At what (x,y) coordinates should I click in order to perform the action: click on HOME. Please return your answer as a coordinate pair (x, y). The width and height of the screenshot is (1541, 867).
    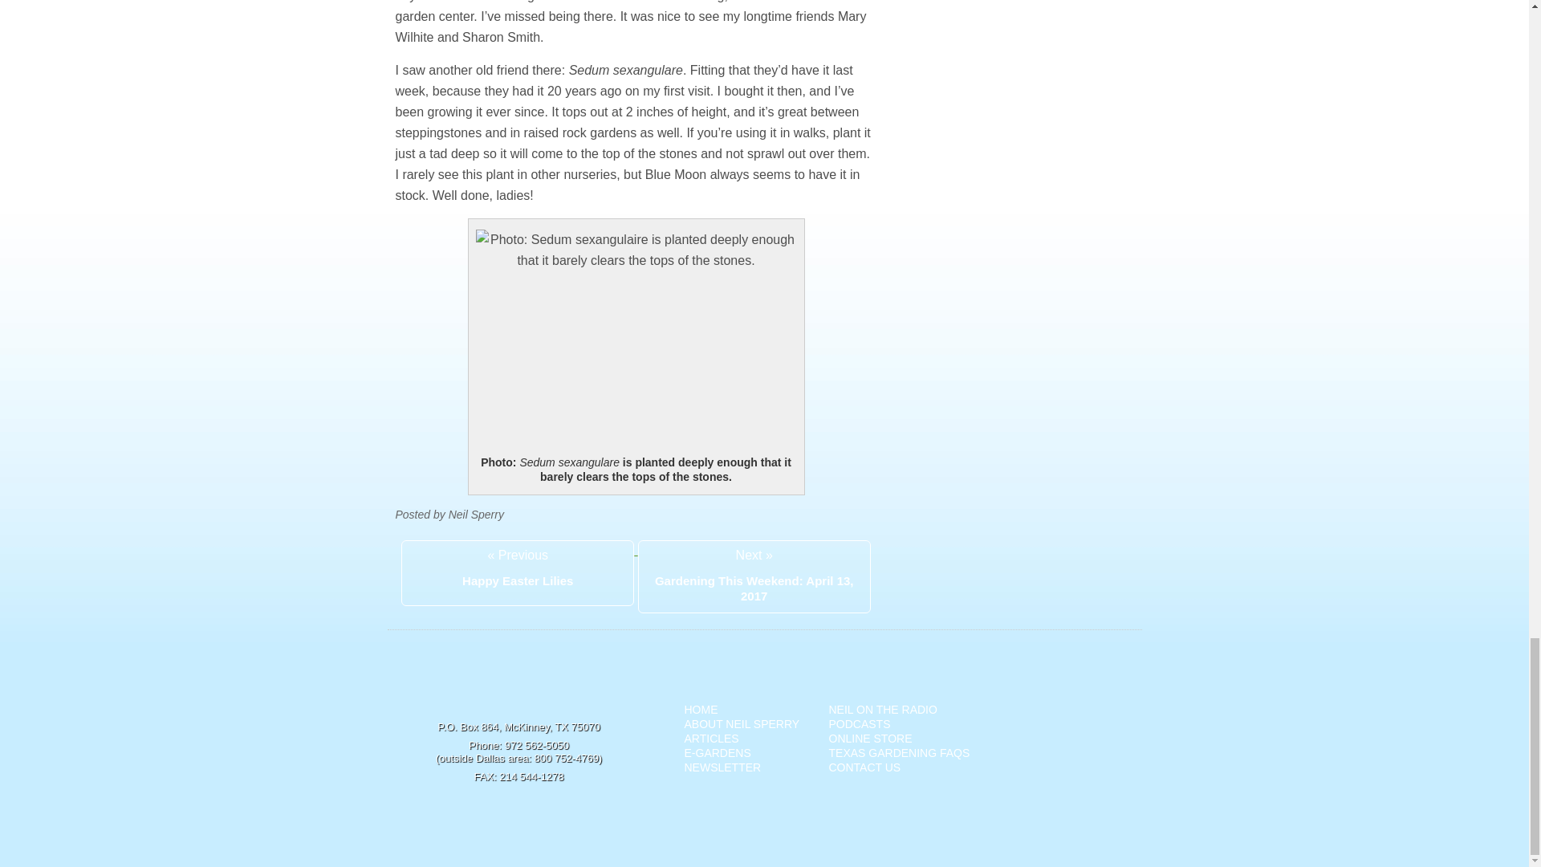
    Looking at the image, I should click on (701, 710).